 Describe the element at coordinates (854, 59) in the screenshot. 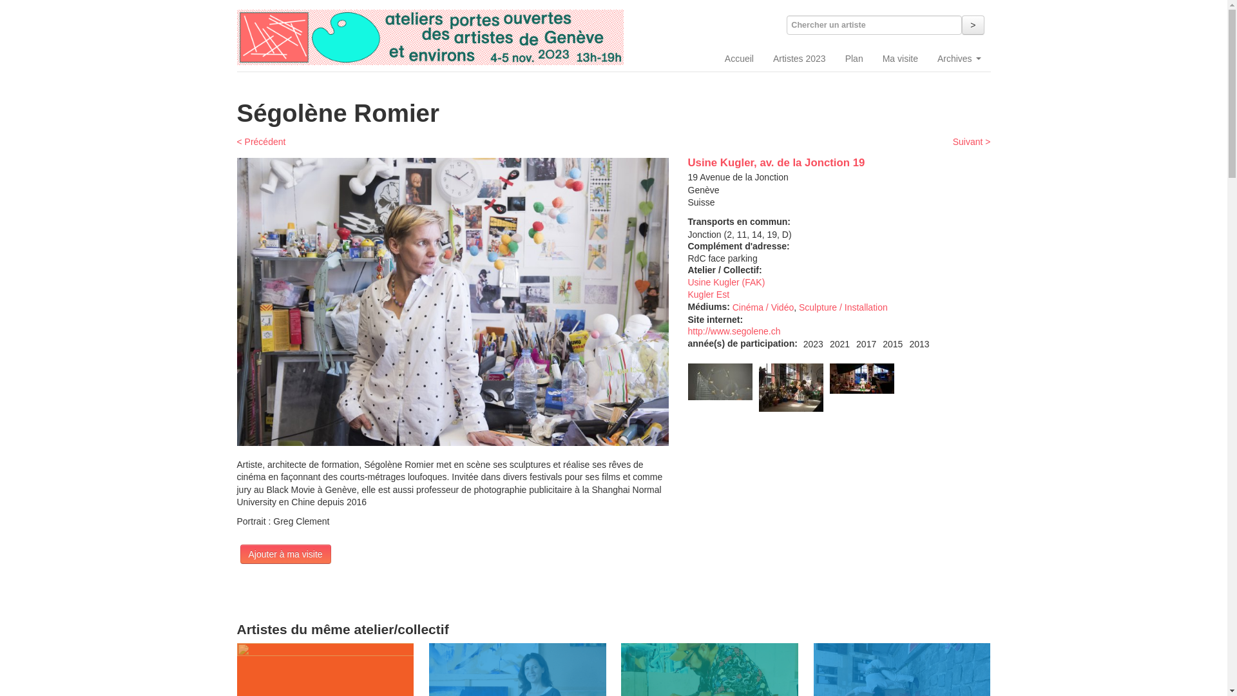

I see `Plan` at that location.